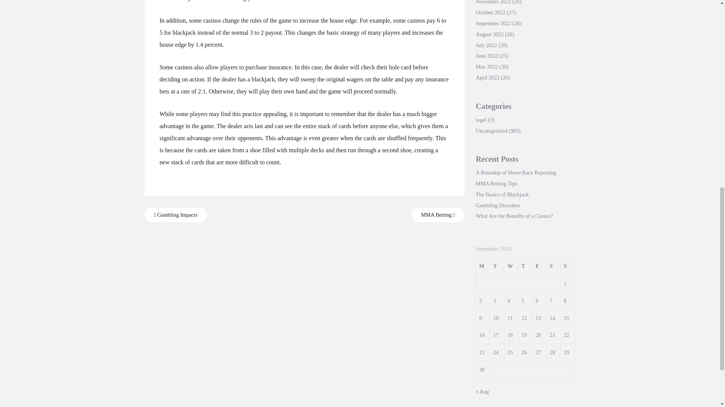 The image size is (725, 407). I want to click on September 2022, so click(493, 23).